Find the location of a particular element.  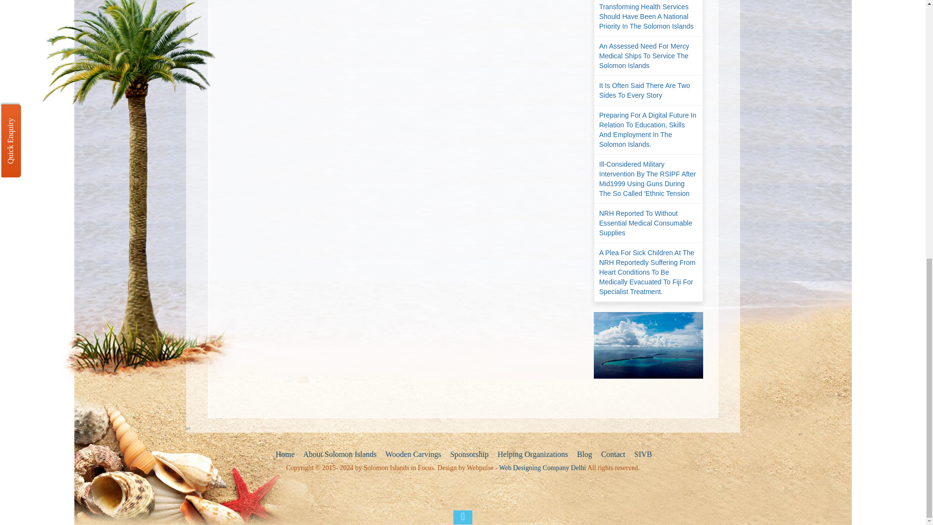

Home is located at coordinates (284, 455).